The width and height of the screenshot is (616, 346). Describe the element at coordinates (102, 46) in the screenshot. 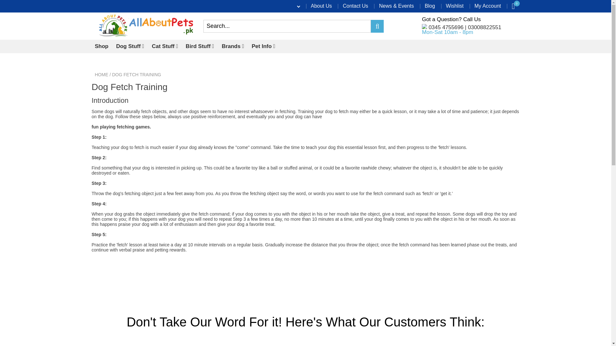

I see `Shop` at that location.